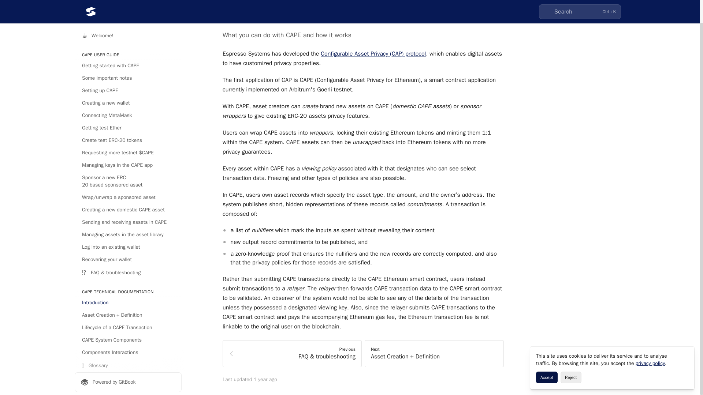 This screenshot has width=703, height=395. I want to click on CAPE System Components, so click(128, 316).